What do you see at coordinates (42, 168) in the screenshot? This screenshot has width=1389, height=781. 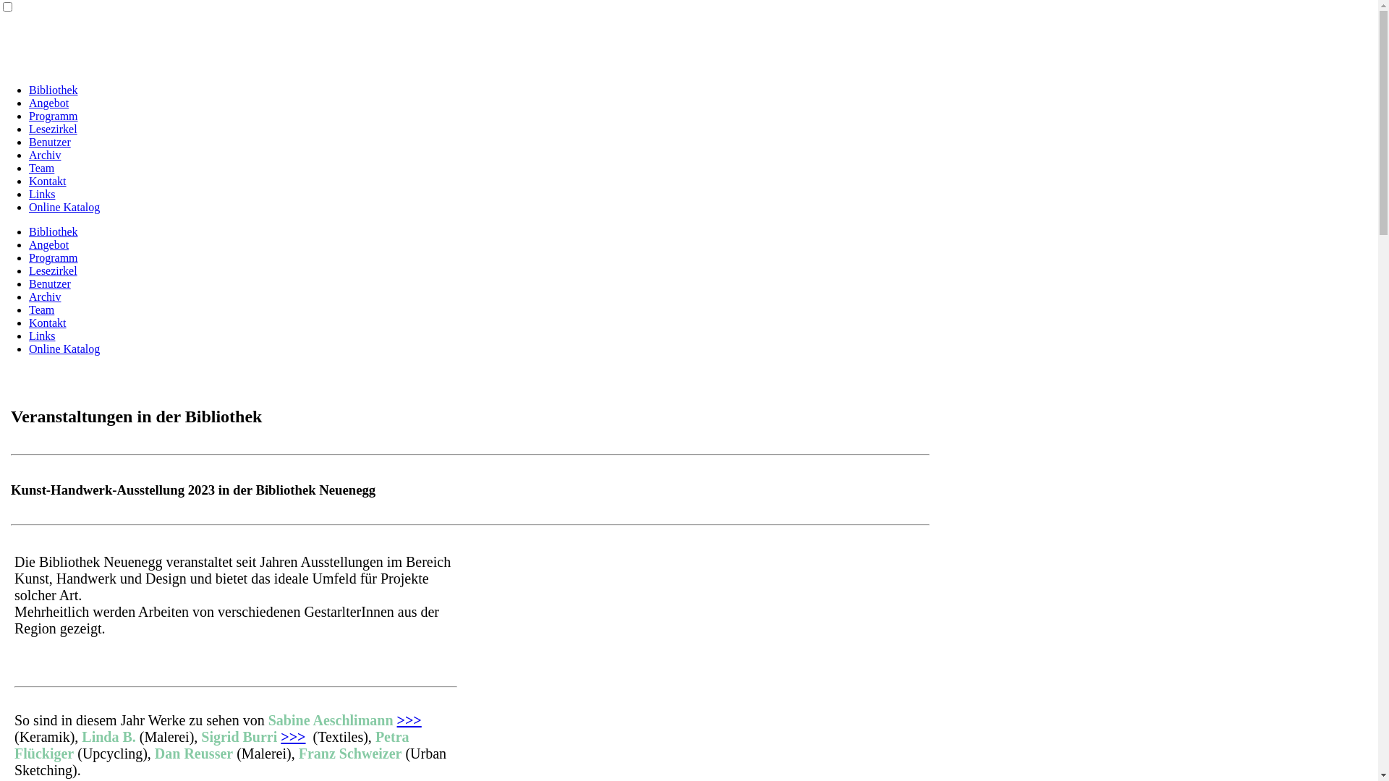 I see `Team` at bounding box center [42, 168].